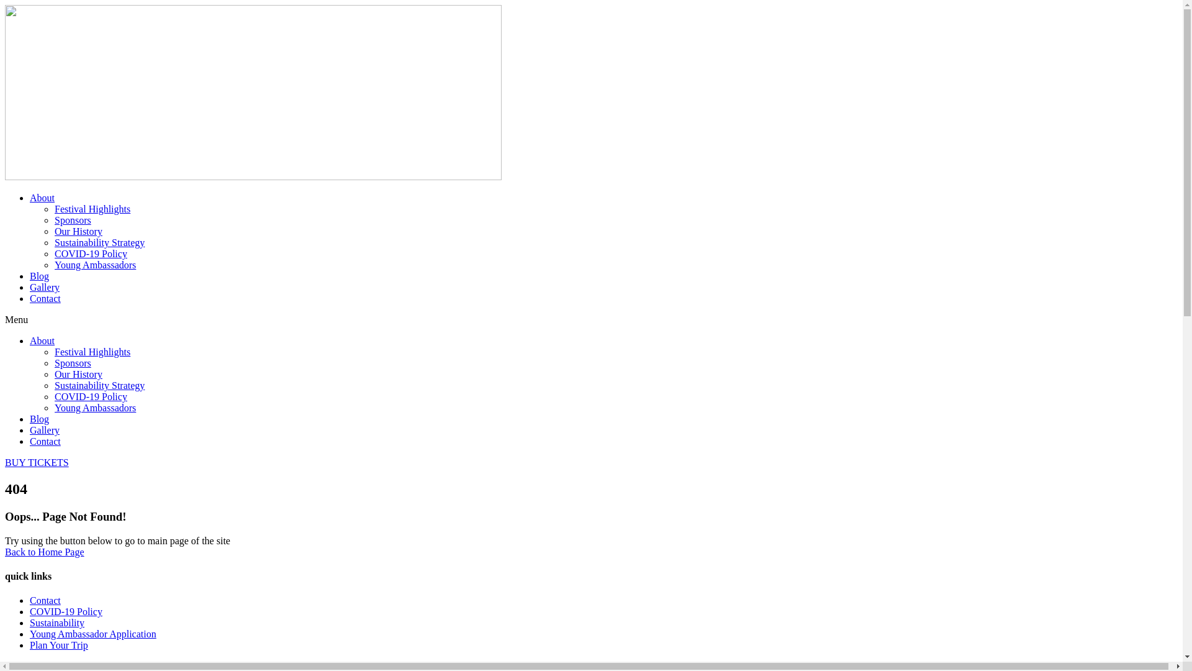  I want to click on Plan Your Trip, so click(59, 645).